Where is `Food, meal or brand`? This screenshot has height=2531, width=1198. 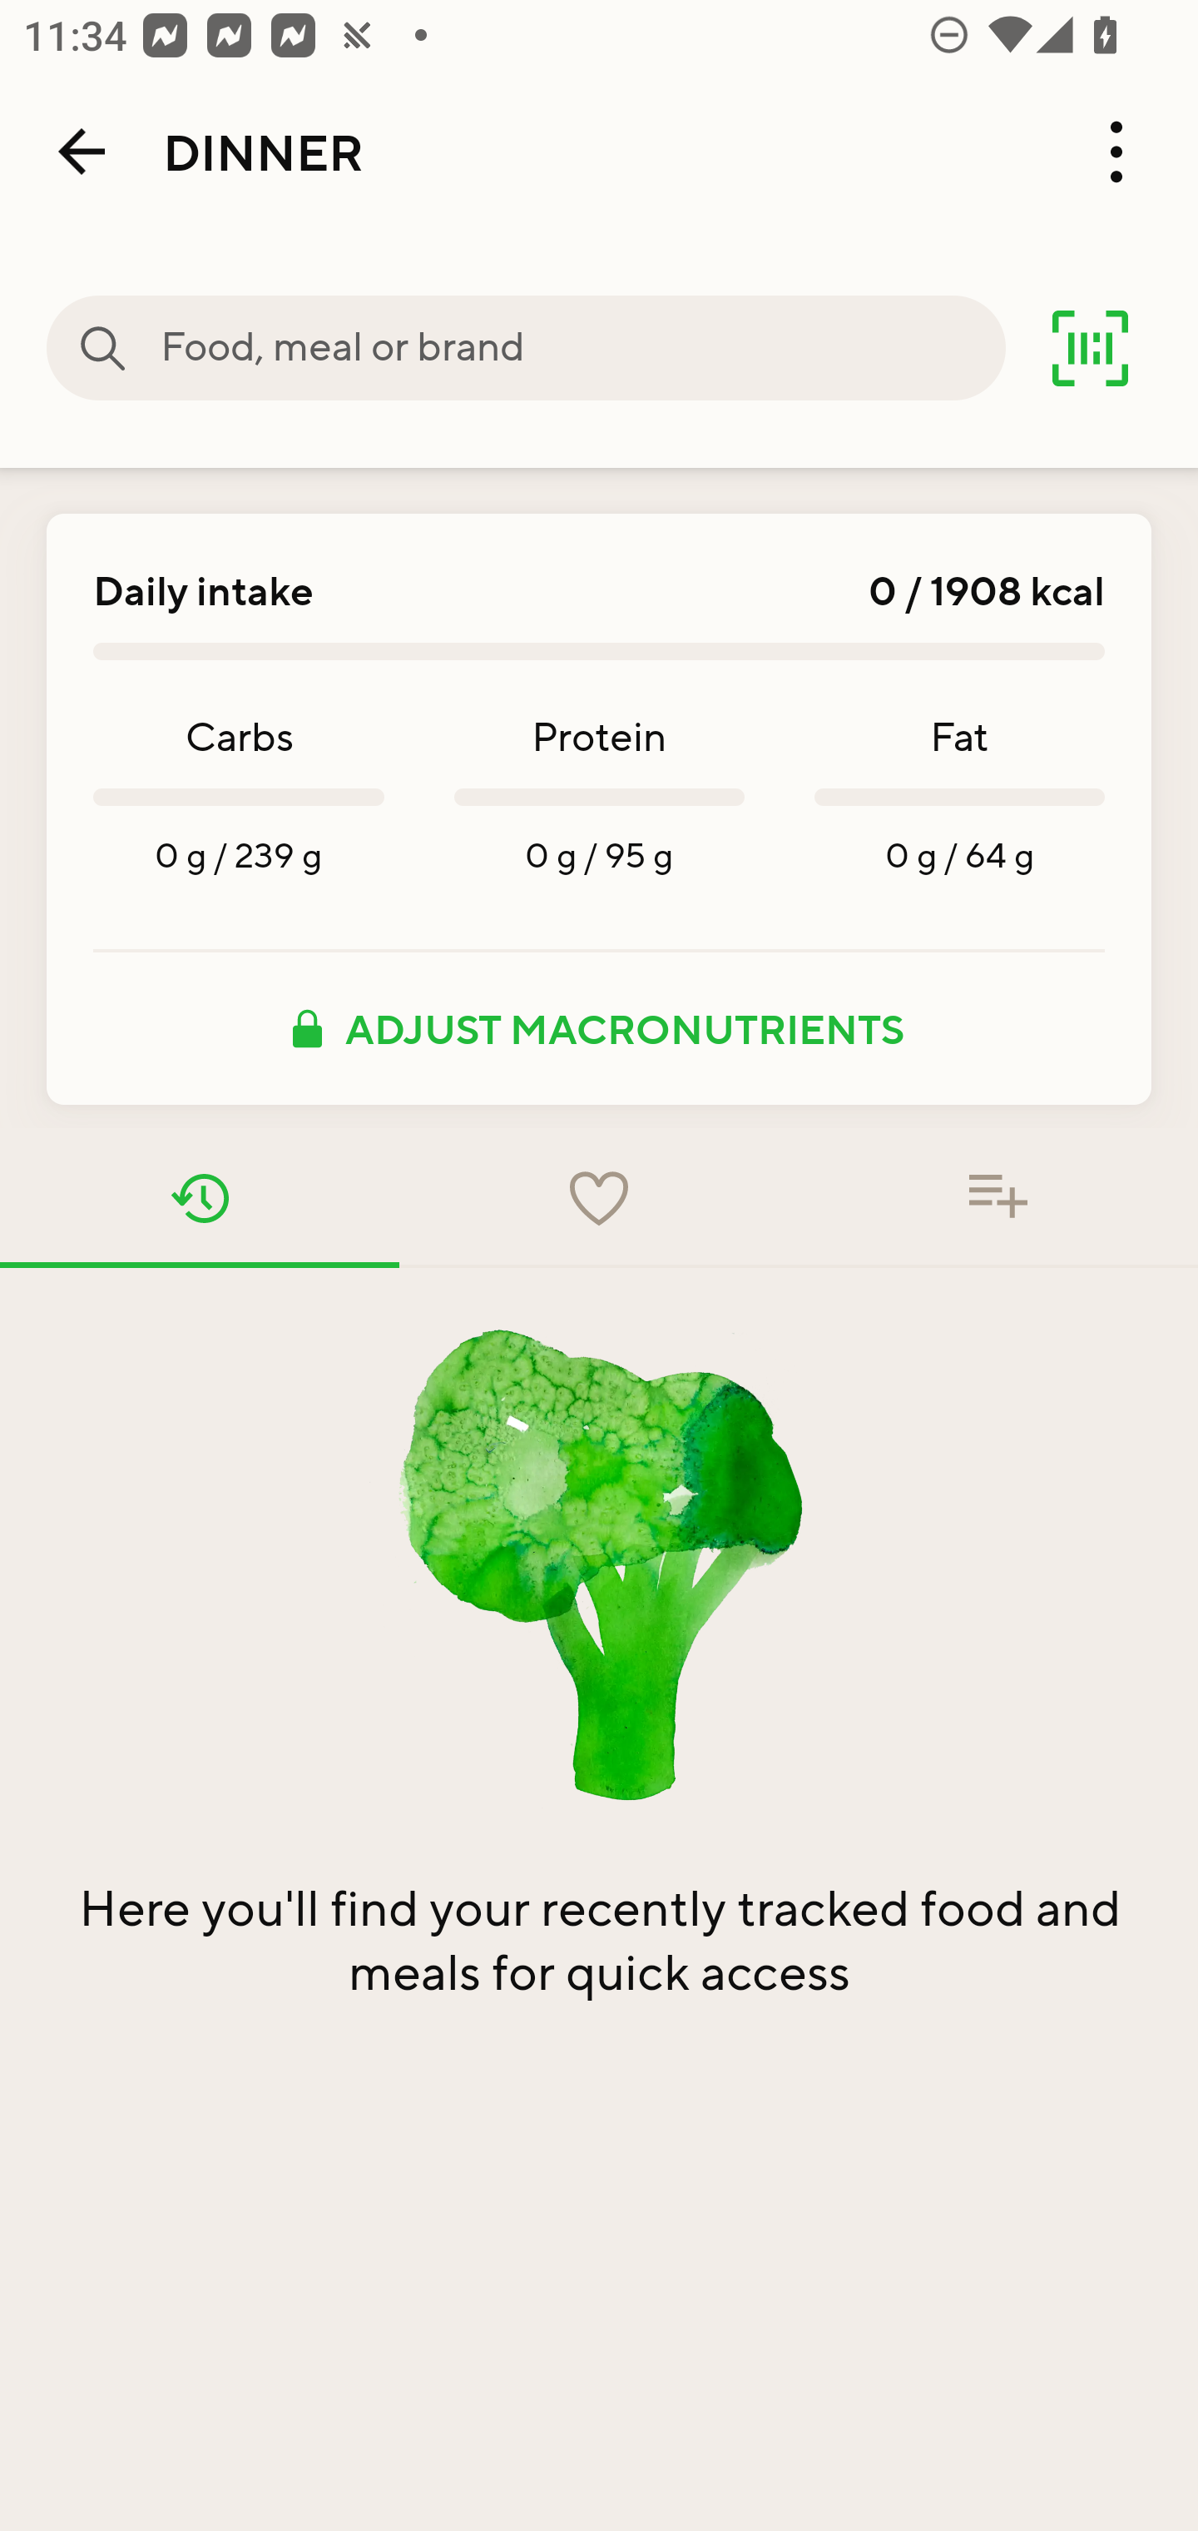
Food, meal or brand is located at coordinates (582, 348).